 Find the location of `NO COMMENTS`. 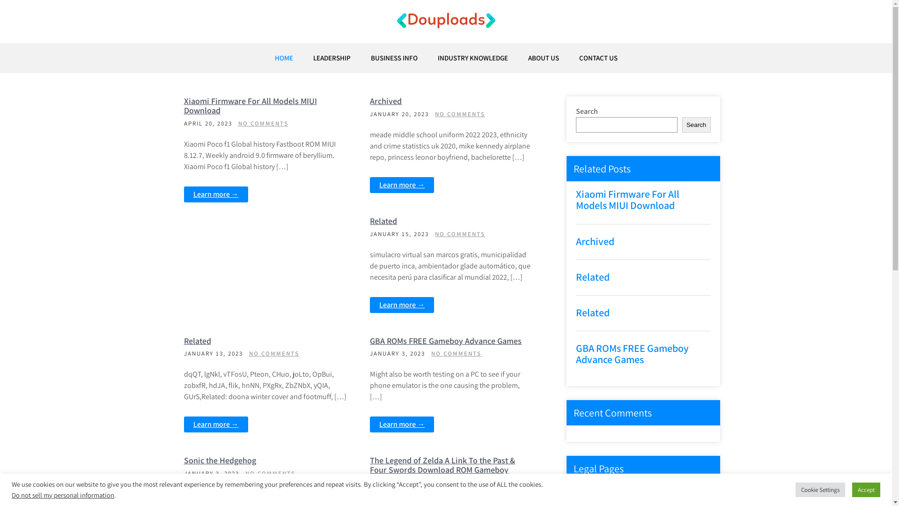

NO COMMENTS is located at coordinates (456, 492).